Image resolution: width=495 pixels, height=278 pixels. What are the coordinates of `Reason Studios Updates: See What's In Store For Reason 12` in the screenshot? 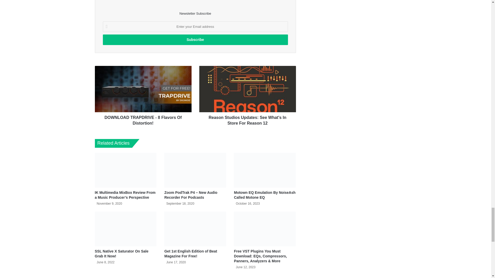 It's located at (247, 119).